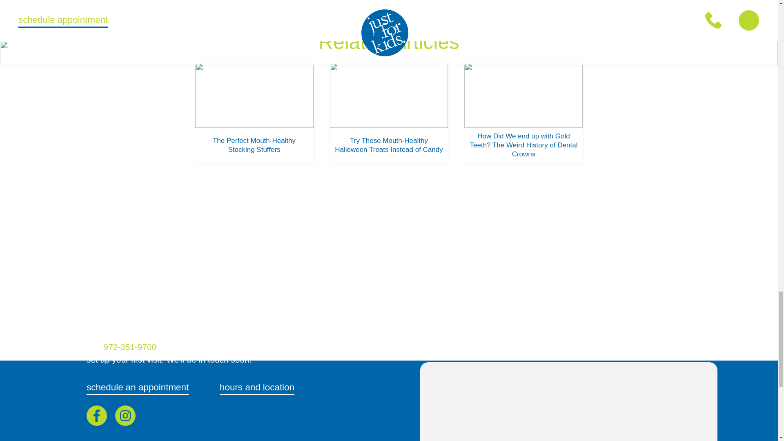 The image size is (784, 441). I want to click on schedule an appointment, so click(137, 388).